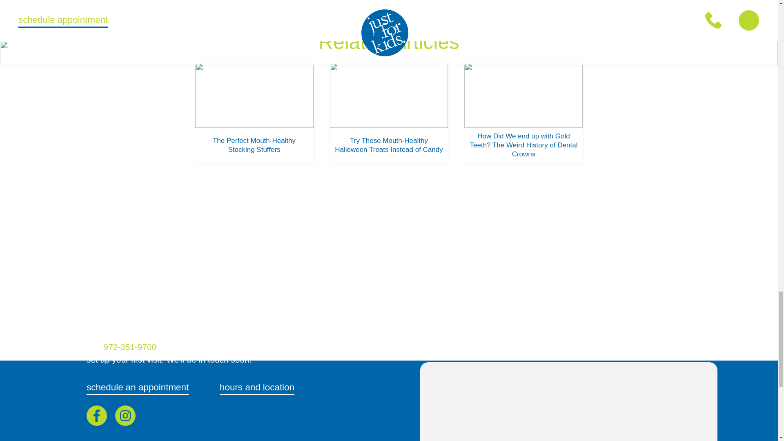 The image size is (784, 441). I want to click on schedule an appointment, so click(137, 388).